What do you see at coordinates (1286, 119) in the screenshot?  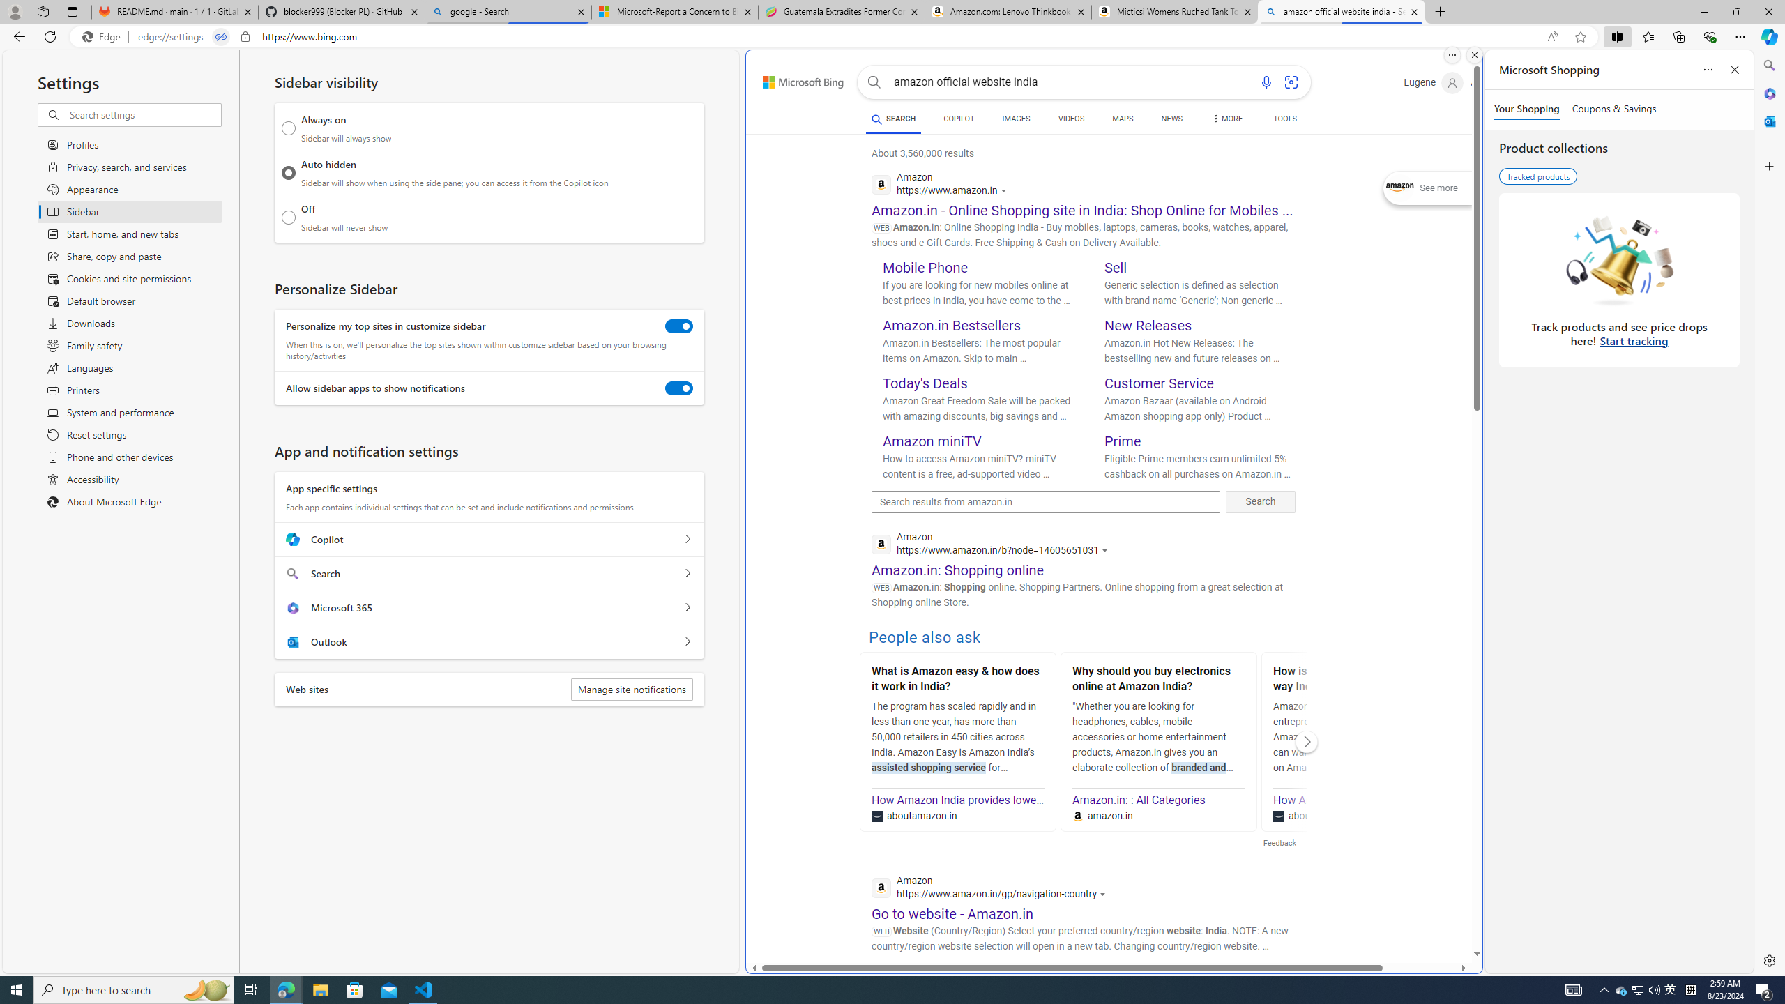 I see `TOOLS` at bounding box center [1286, 119].